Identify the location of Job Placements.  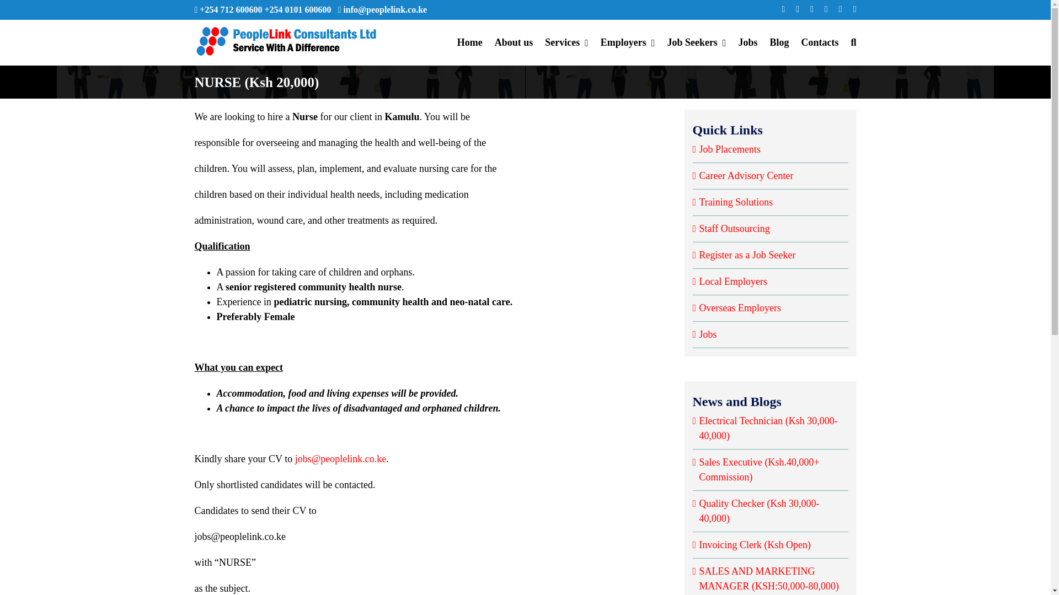
(729, 149).